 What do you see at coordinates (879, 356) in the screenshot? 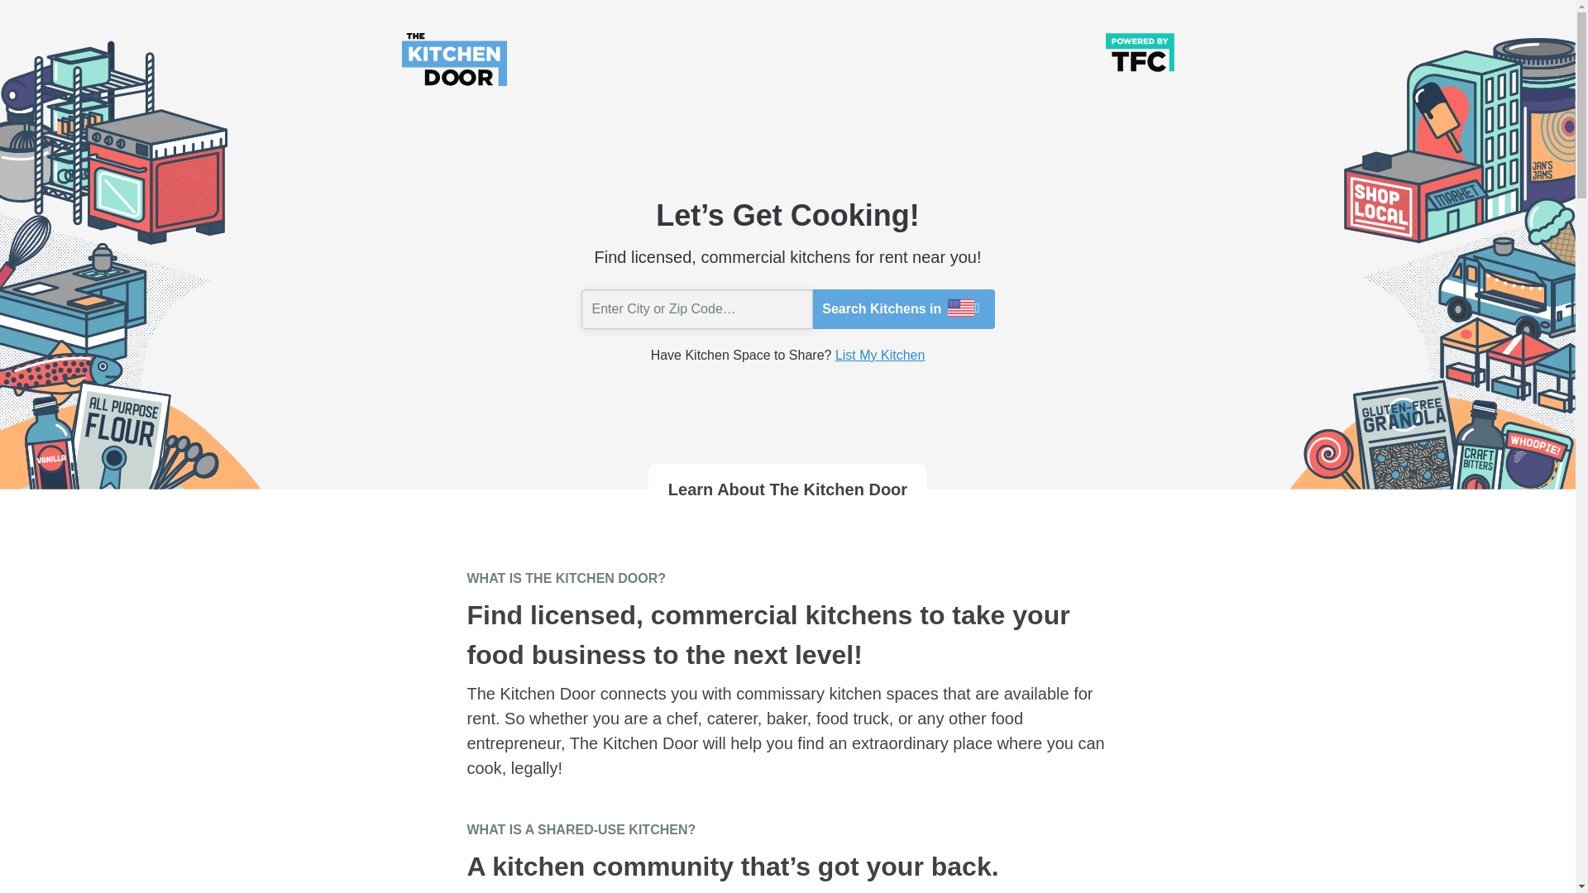
I see `List My Kitchen` at bounding box center [879, 356].